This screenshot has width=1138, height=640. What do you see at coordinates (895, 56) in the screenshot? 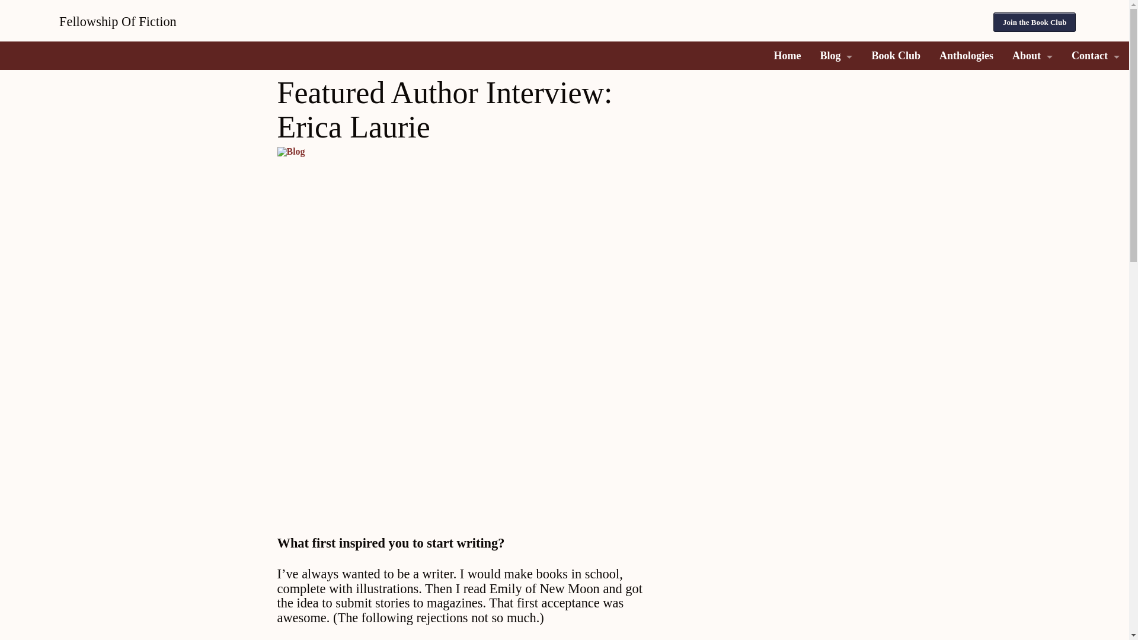
I see `Book Club` at bounding box center [895, 56].